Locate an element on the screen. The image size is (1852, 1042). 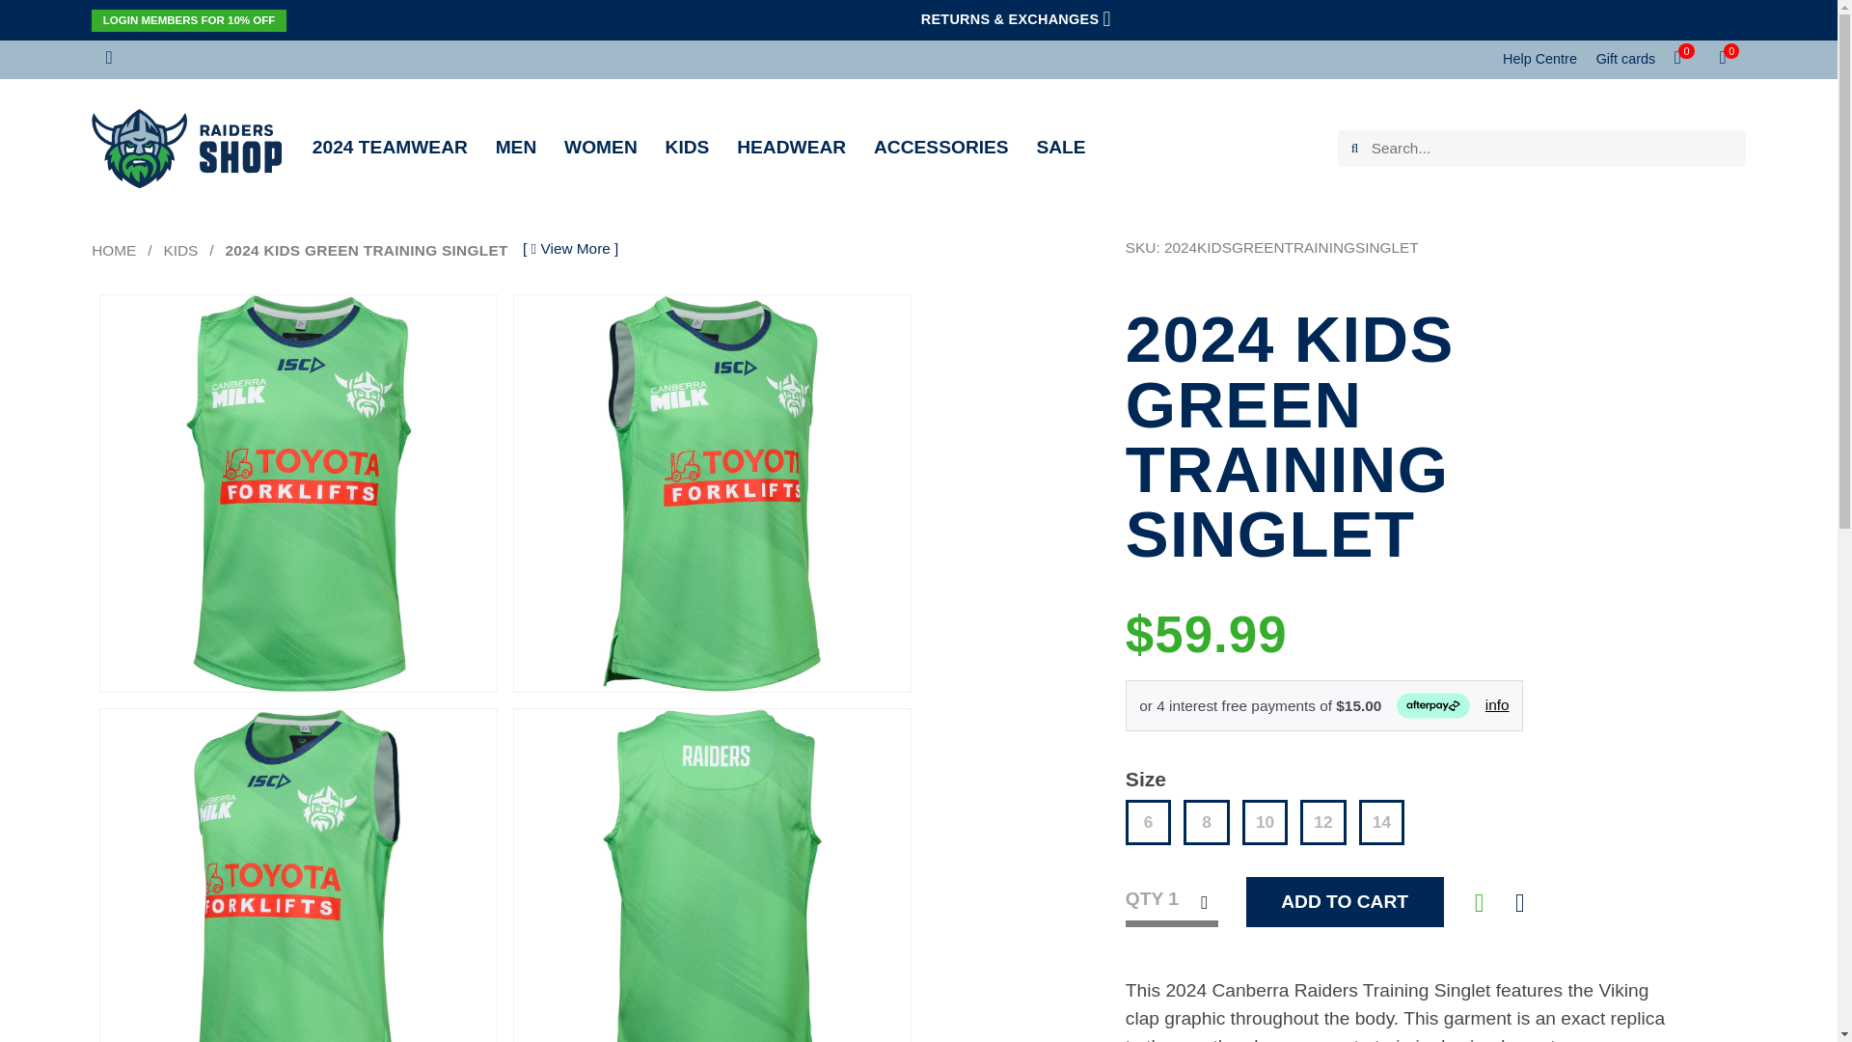
Help Centre is located at coordinates (1539, 59).